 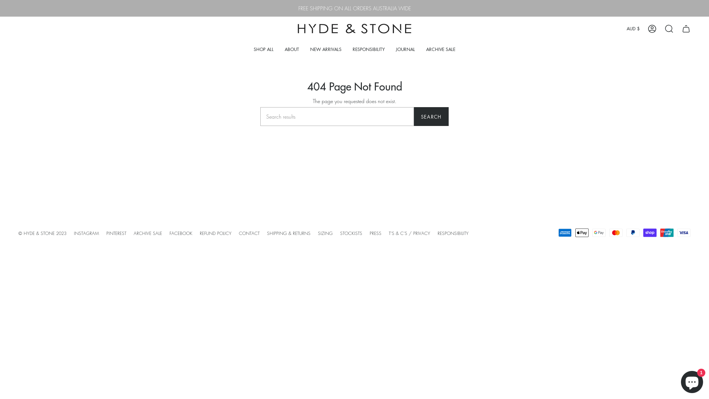 What do you see at coordinates (325, 233) in the screenshot?
I see `SIZING` at bounding box center [325, 233].